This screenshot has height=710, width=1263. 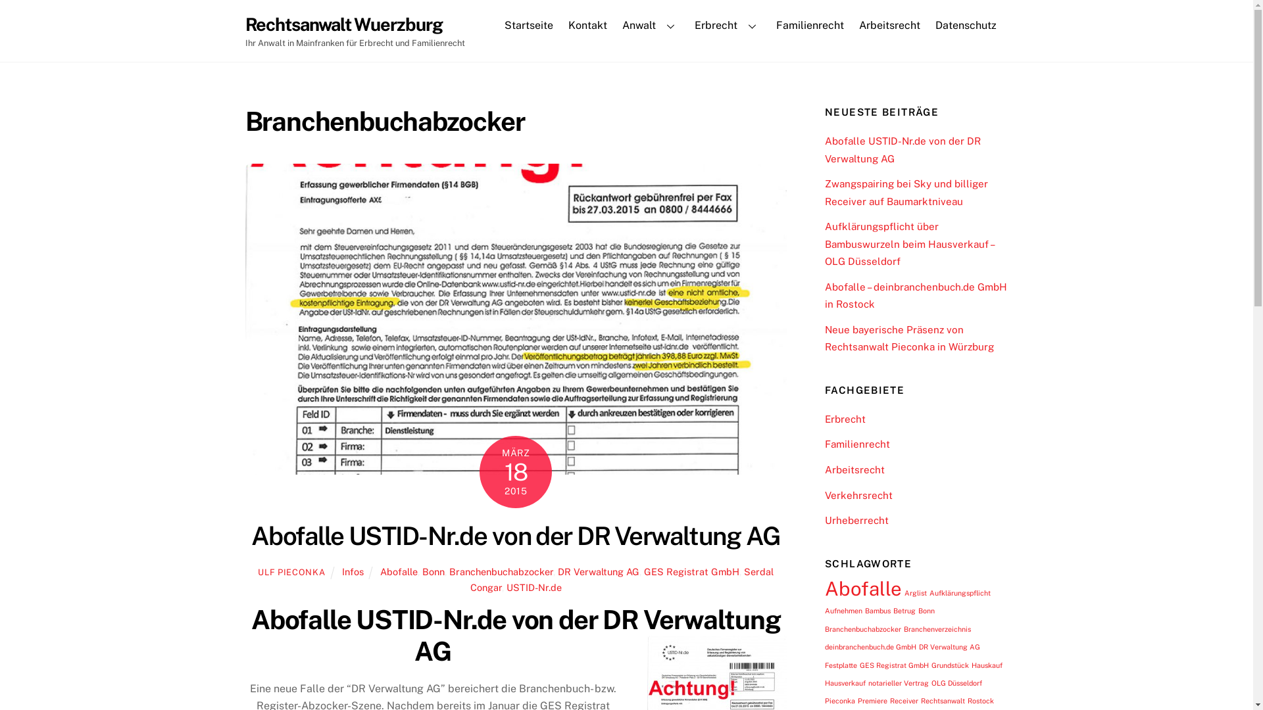 I want to click on Arglist, so click(x=916, y=593).